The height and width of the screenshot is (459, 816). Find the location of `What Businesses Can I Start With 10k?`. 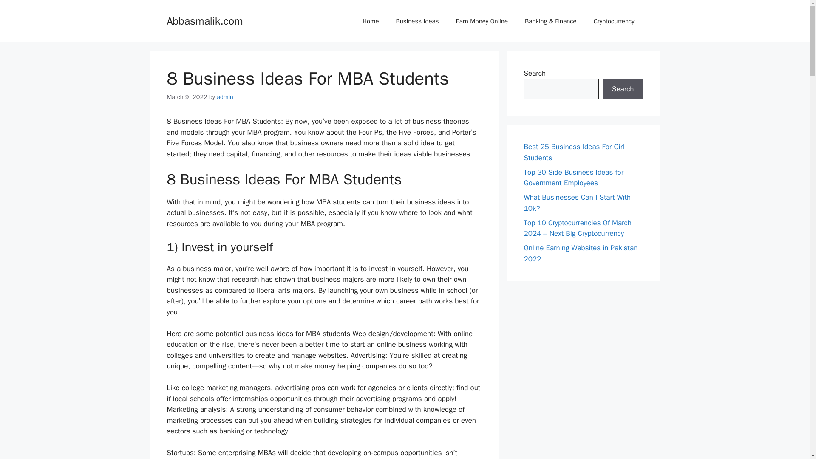

What Businesses Can I Start With 10k? is located at coordinates (577, 203).